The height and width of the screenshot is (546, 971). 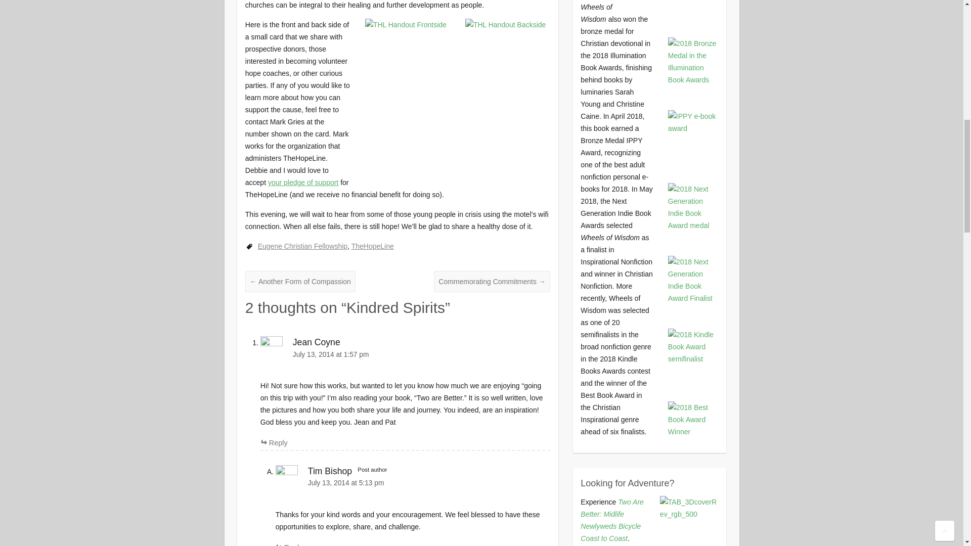 What do you see at coordinates (302, 183) in the screenshot?
I see `your pledge of support` at bounding box center [302, 183].